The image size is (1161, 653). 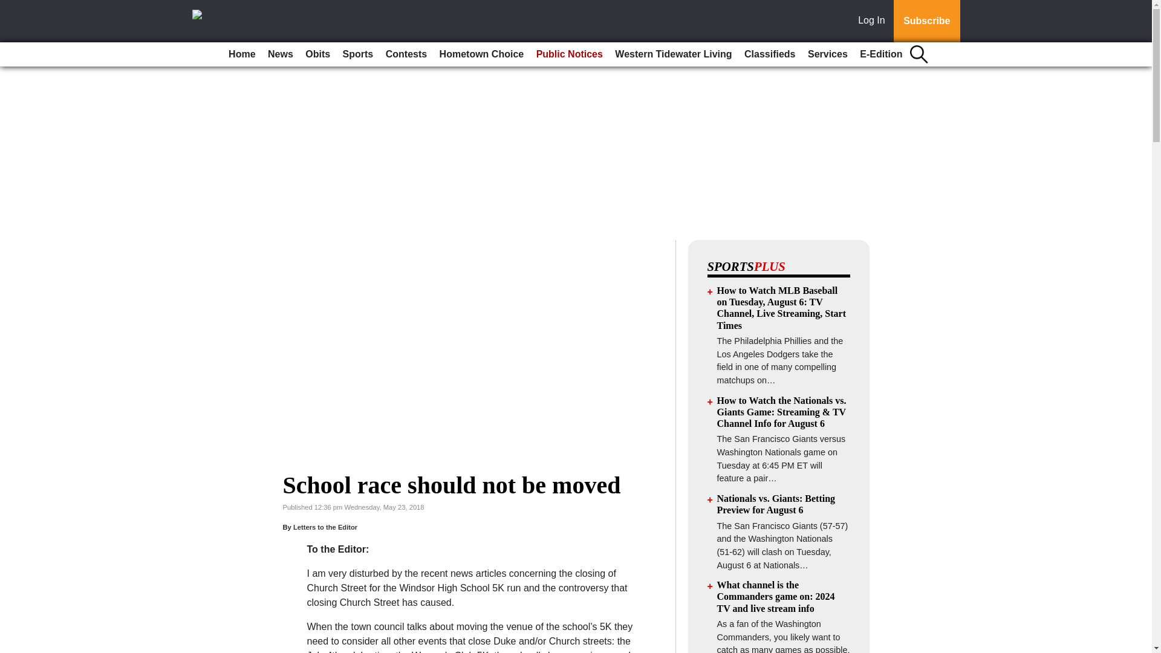 I want to click on Western Tidewater Living, so click(x=673, y=54).